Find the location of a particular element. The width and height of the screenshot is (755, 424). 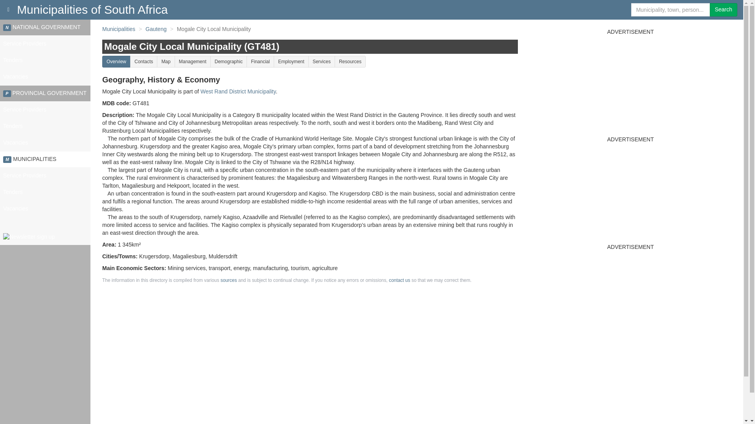

Overview is located at coordinates (116, 61).